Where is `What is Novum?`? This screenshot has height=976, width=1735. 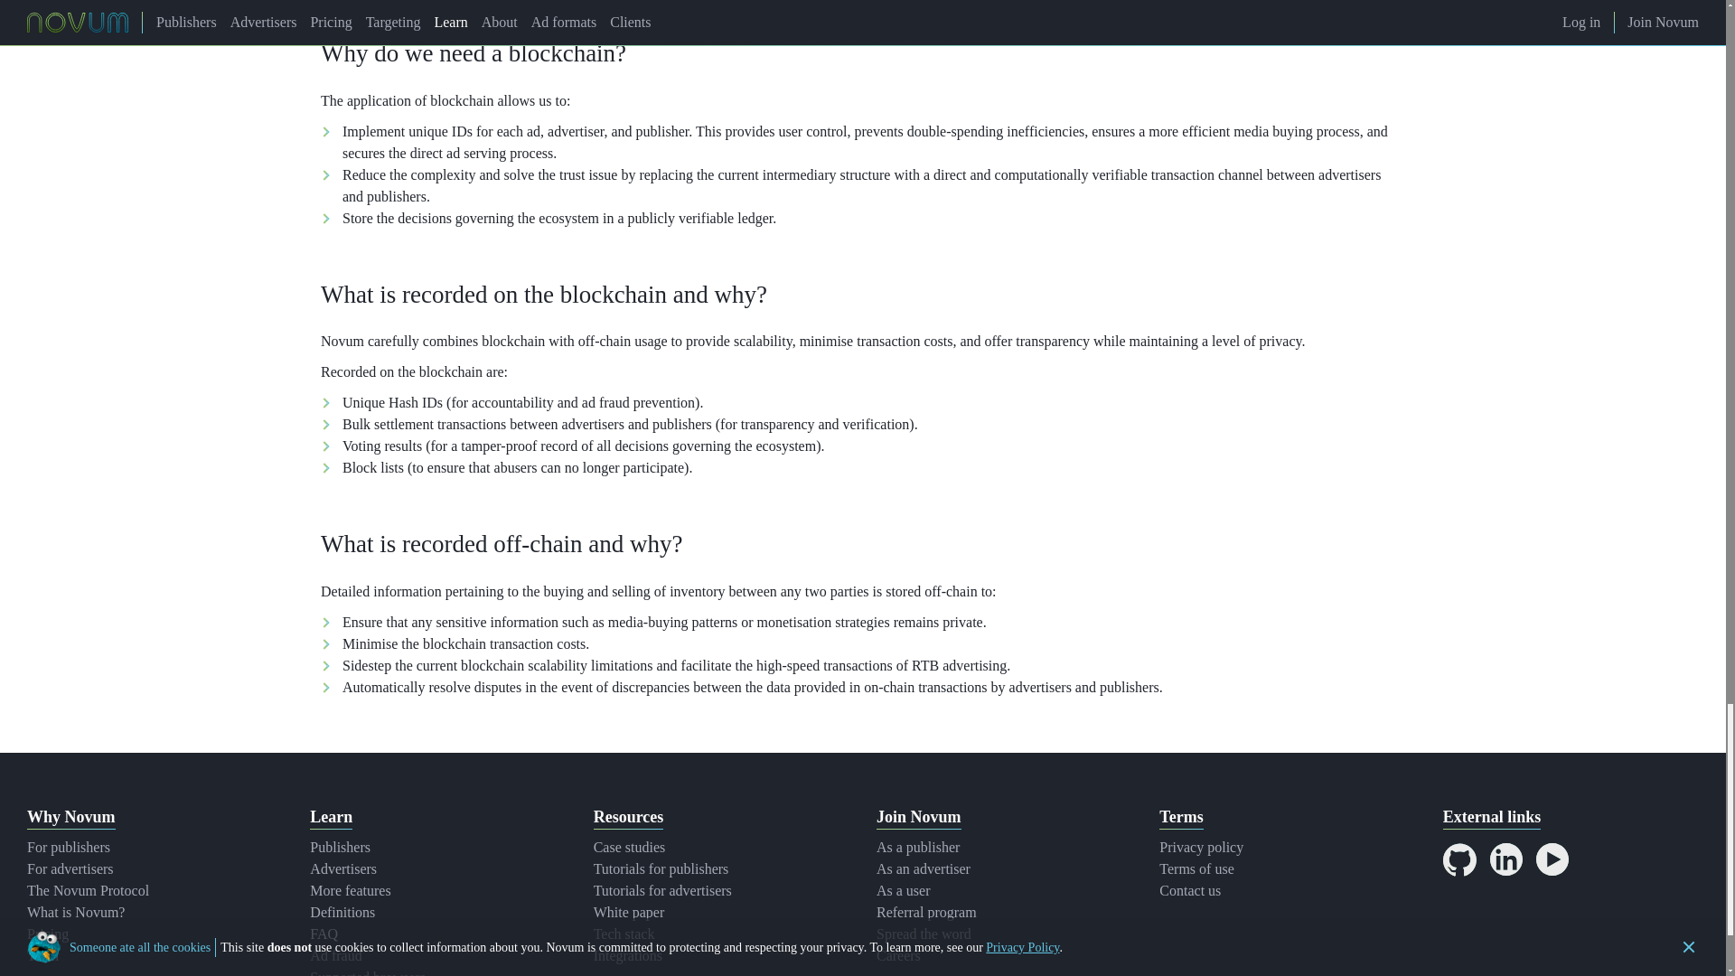 What is Novum? is located at coordinates (76, 913).